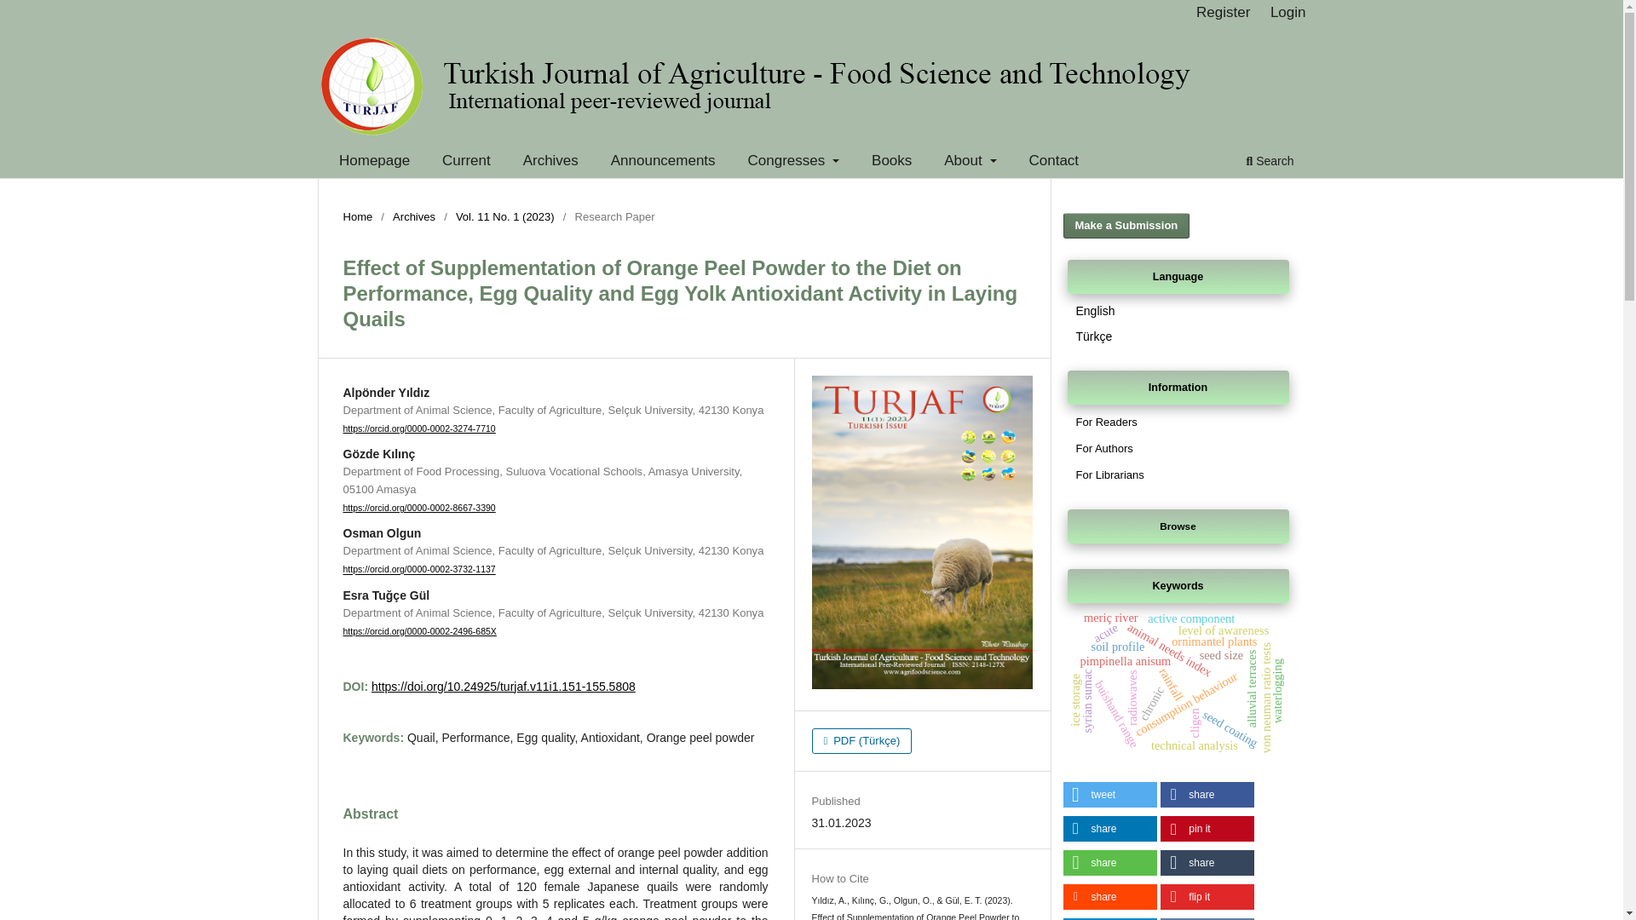 The image size is (1636, 920). I want to click on Login, so click(1288, 13).